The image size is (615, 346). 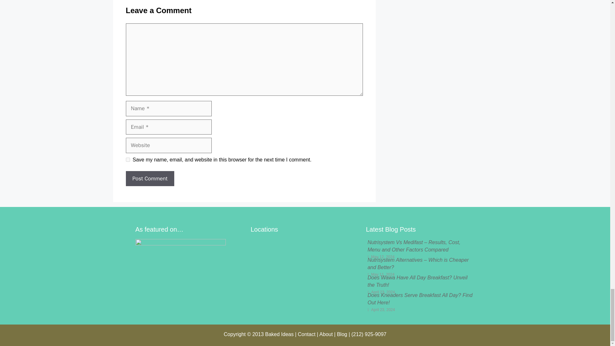 What do you see at coordinates (305, 272) in the screenshot?
I see `London Eye, London, United Kingdom` at bounding box center [305, 272].